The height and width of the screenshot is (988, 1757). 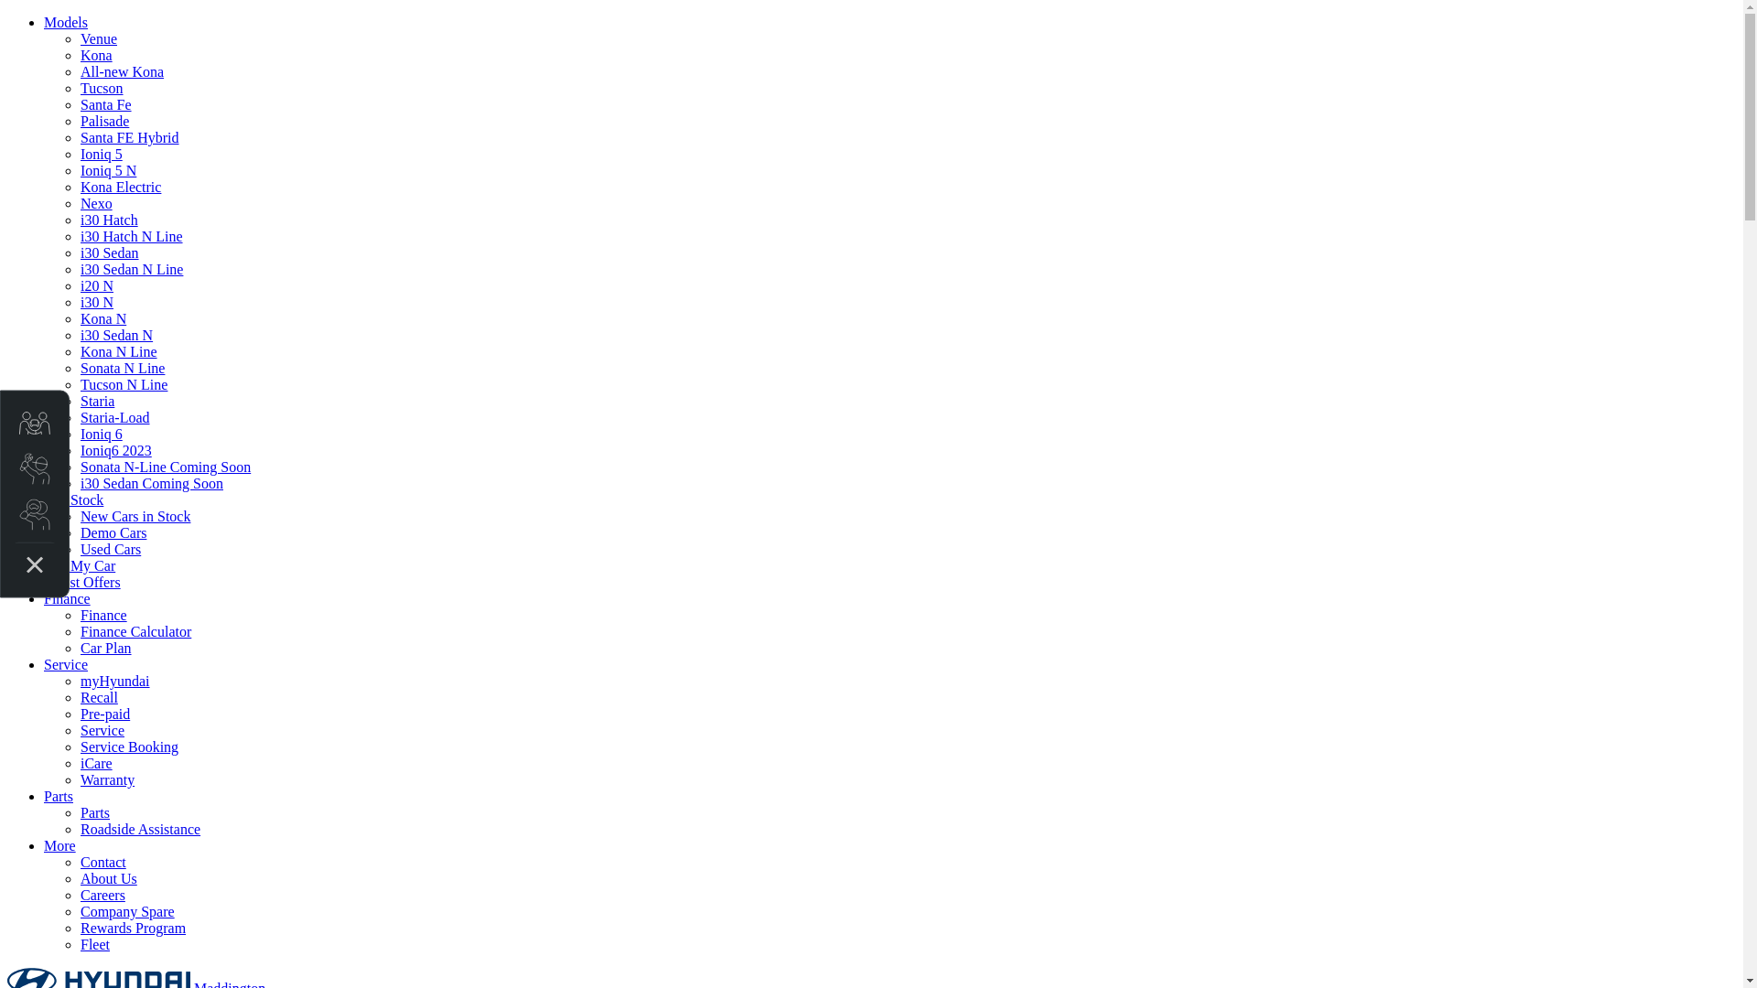 What do you see at coordinates (141, 829) in the screenshot?
I see `Roadside Assistance` at bounding box center [141, 829].